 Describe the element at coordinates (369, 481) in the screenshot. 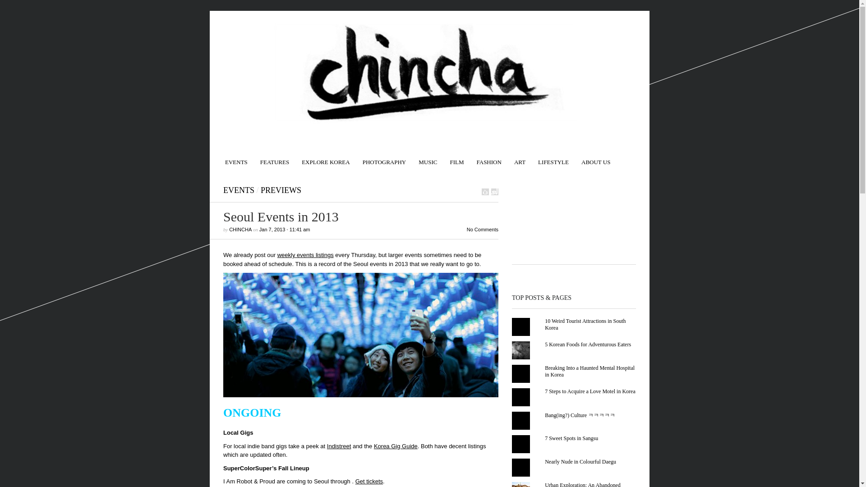

I see `Get tickets` at that location.